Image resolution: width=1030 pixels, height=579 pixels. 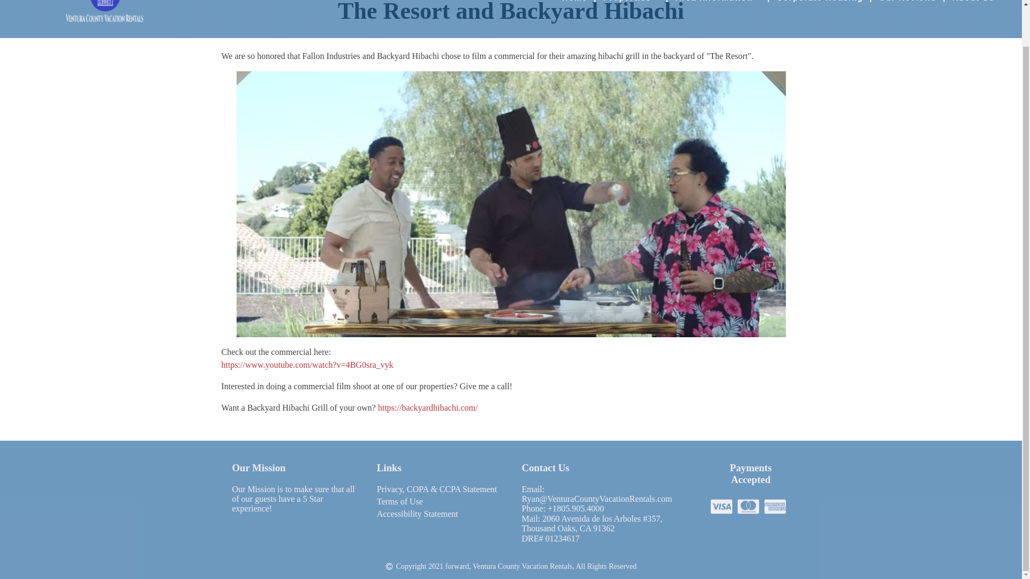 What do you see at coordinates (974, 2) in the screenshot?
I see `About Us` at bounding box center [974, 2].